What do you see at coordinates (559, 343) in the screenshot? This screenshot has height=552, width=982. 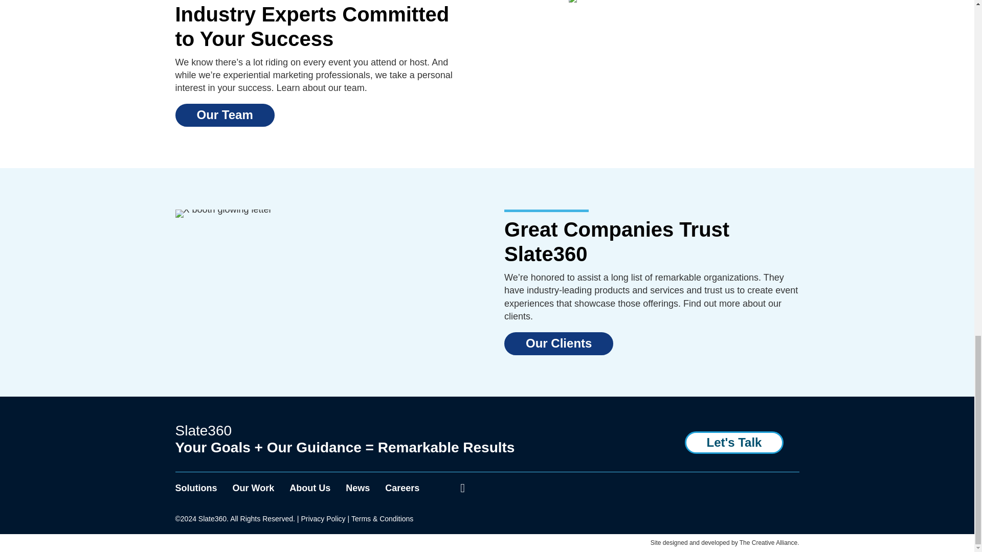 I see `Our Clients` at bounding box center [559, 343].